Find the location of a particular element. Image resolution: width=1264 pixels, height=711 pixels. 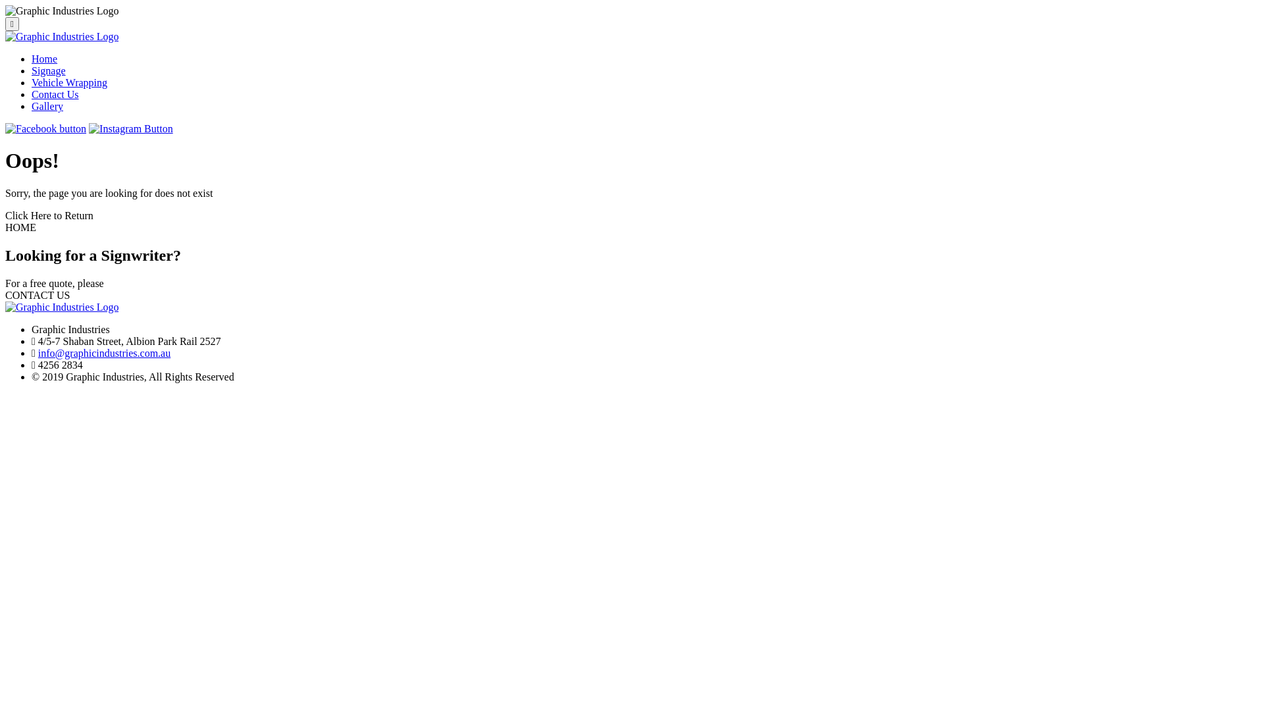

Vehicle Wrapping is located at coordinates (70, 83).